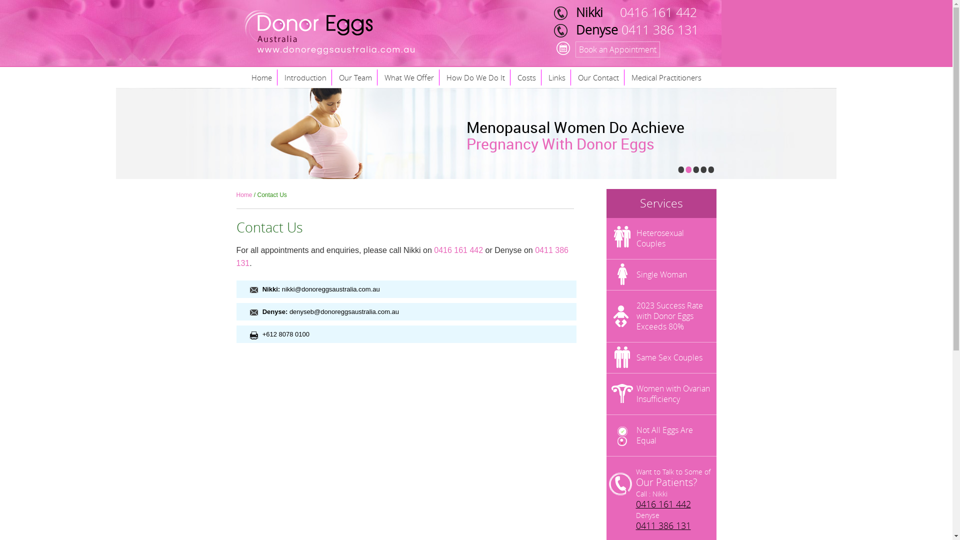  I want to click on Women with Ovarian Insufficiency, so click(661, 394).